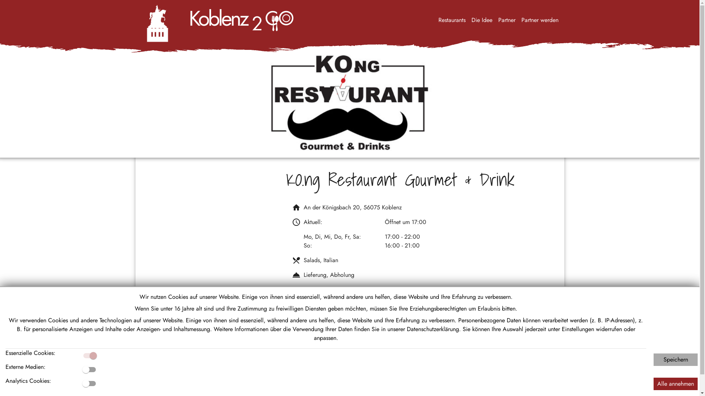 Image resolution: width=705 pixels, height=396 pixels. Describe the element at coordinates (635, 379) in the screenshot. I see `Datenschutz` at that location.